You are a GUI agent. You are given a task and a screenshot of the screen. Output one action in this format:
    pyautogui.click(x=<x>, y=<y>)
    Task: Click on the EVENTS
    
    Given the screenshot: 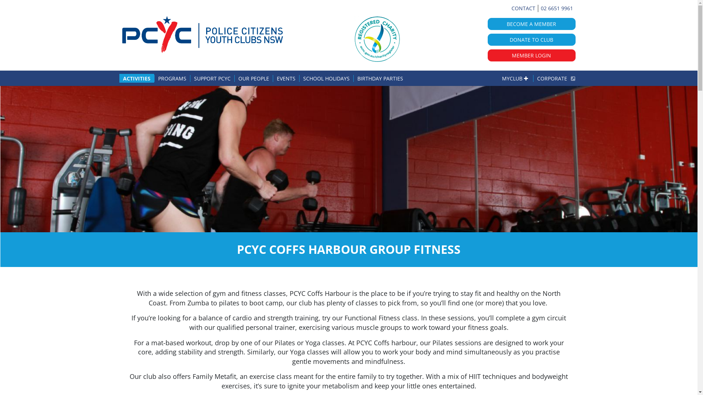 What is the action you would take?
    pyautogui.click(x=286, y=78)
    